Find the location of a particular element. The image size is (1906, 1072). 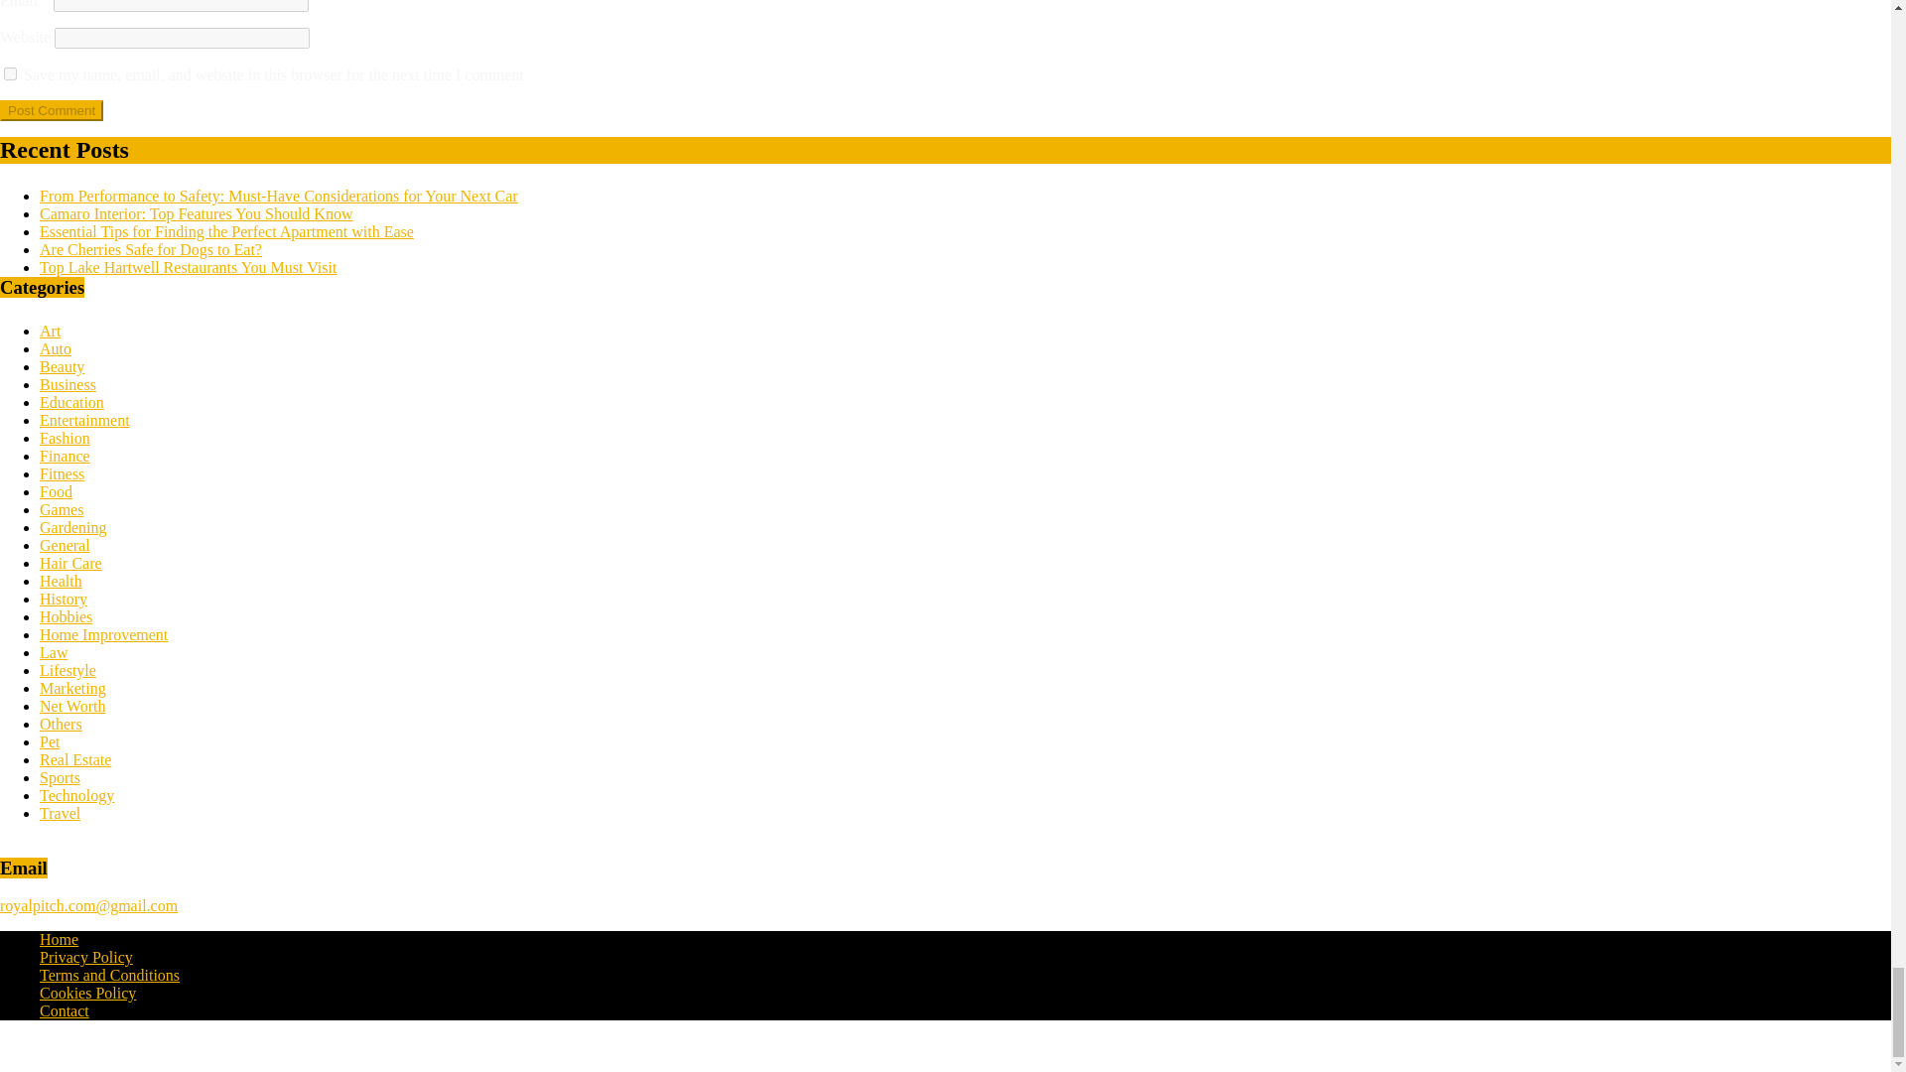

yes is located at coordinates (10, 73).